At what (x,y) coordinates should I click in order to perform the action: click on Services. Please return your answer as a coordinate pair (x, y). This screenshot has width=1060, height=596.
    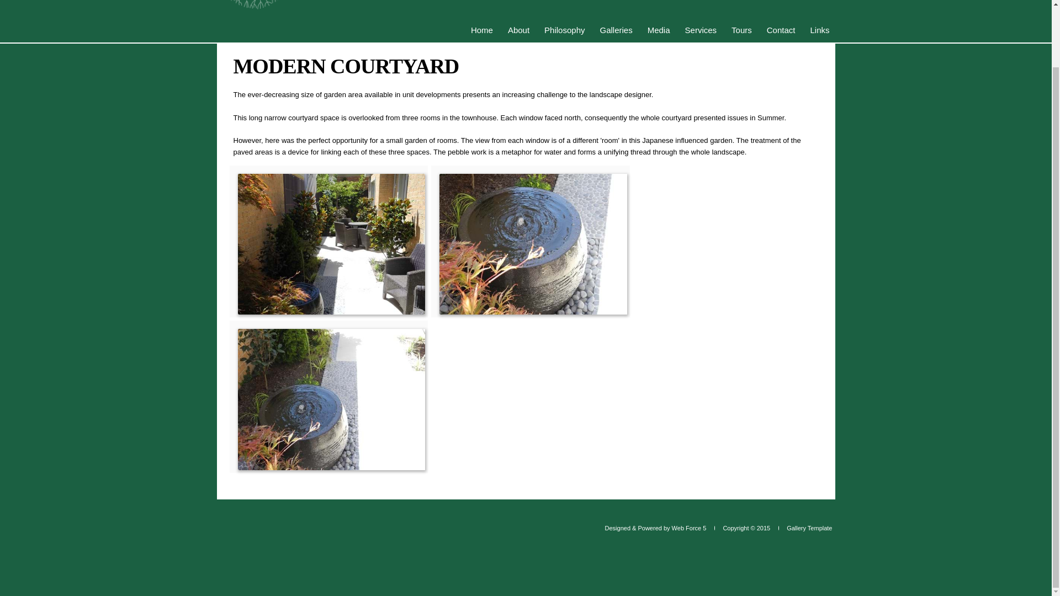
    Looking at the image, I should click on (701, 30).